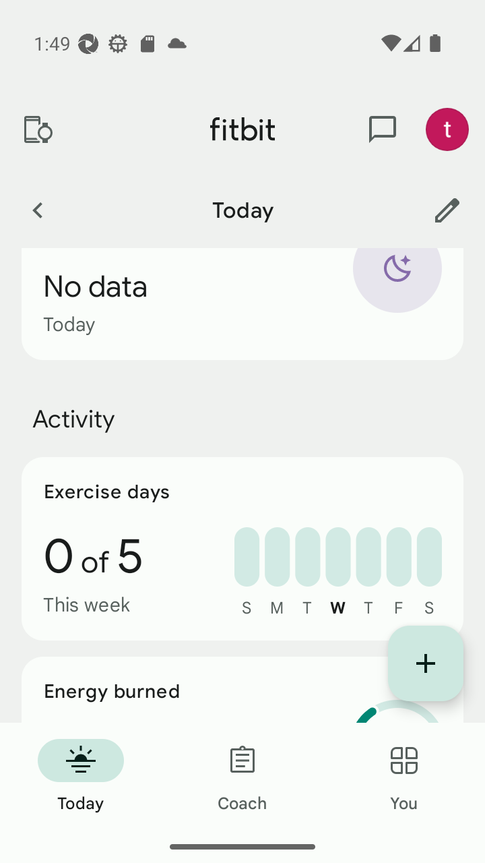  What do you see at coordinates (37, 129) in the screenshot?
I see `Devices and apps` at bounding box center [37, 129].